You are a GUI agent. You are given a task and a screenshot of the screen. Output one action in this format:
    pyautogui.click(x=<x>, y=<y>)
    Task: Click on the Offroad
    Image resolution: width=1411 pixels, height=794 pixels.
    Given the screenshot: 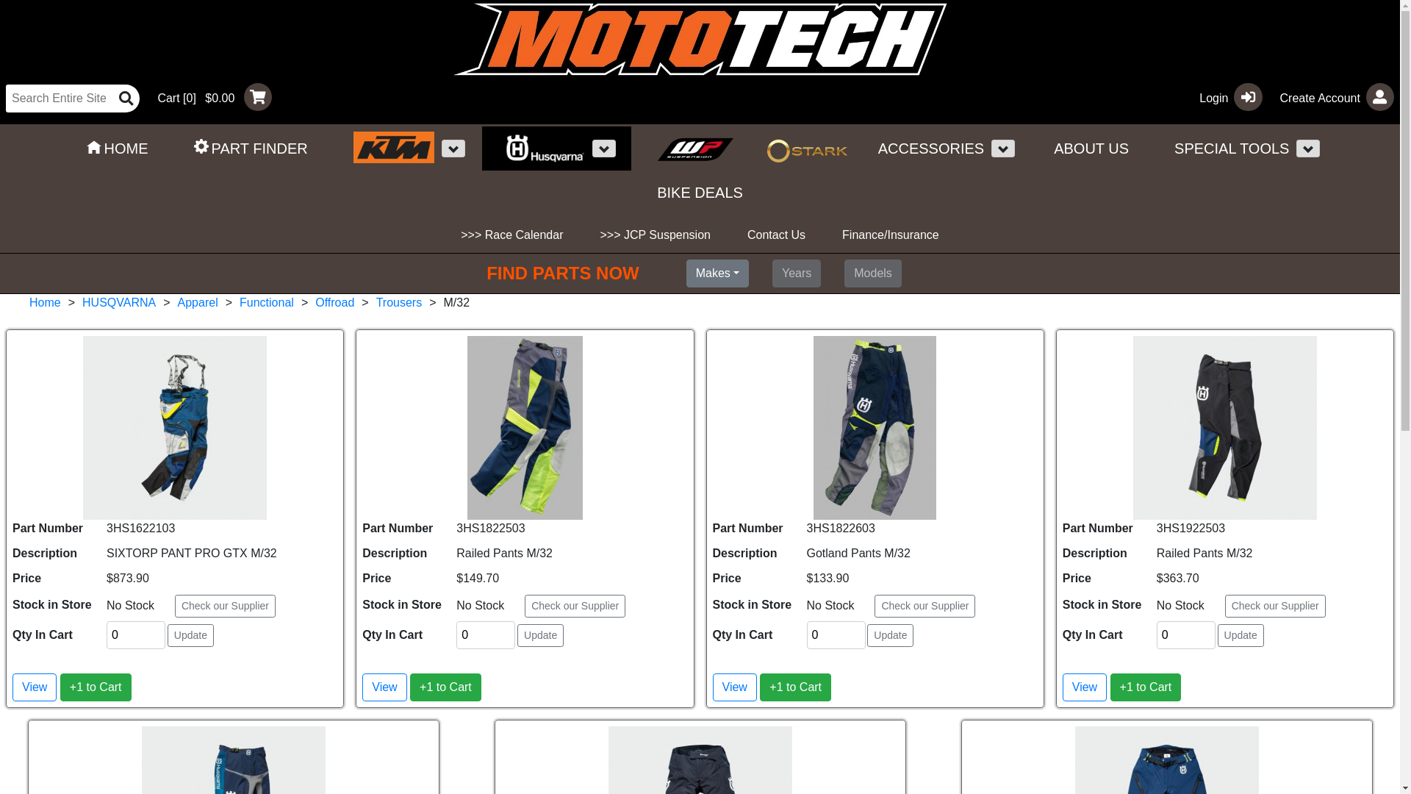 What is the action you would take?
    pyautogui.click(x=335, y=303)
    